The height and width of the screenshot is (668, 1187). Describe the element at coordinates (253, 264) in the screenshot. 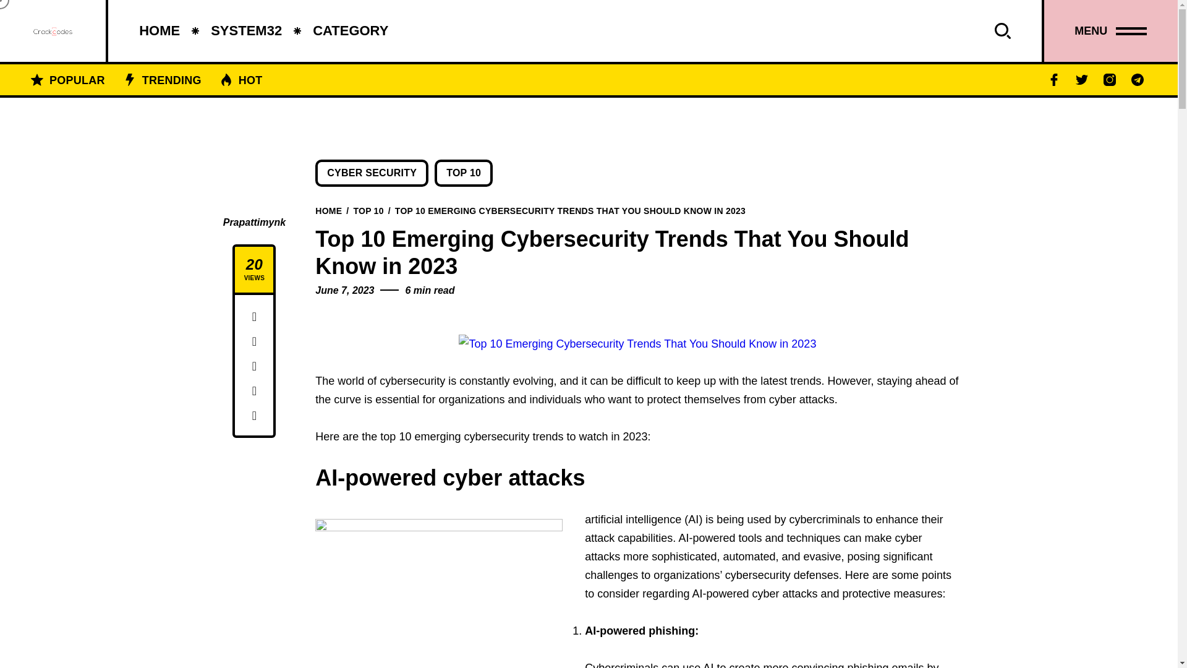

I see `20` at that location.